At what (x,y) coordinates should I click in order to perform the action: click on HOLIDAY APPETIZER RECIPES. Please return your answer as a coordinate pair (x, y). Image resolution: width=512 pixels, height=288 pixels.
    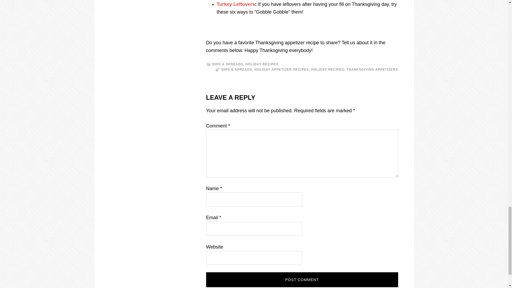
    Looking at the image, I should click on (282, 69).